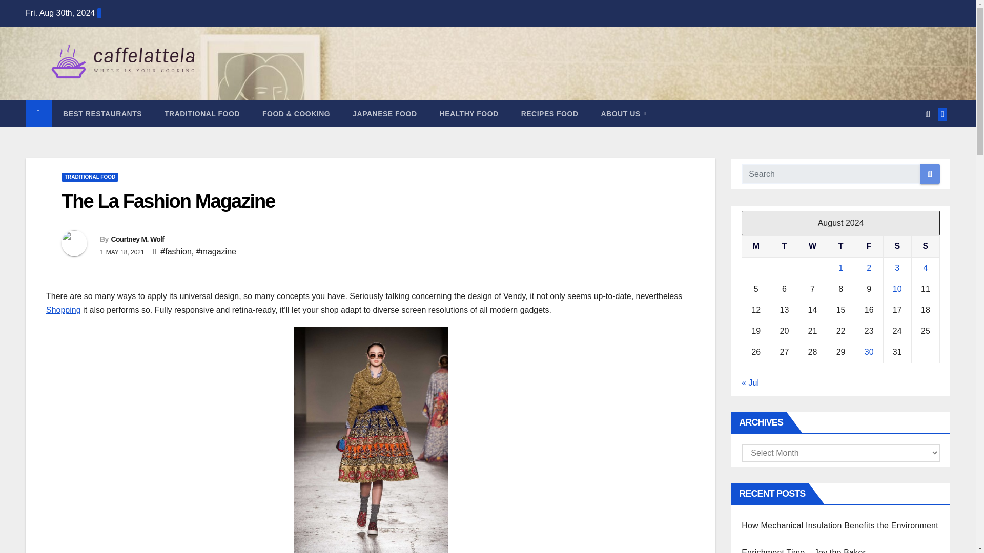  Describe the element at coordinates (202, 114) in the screenshot. I see `TRADITIONAL FOOD` at that location.